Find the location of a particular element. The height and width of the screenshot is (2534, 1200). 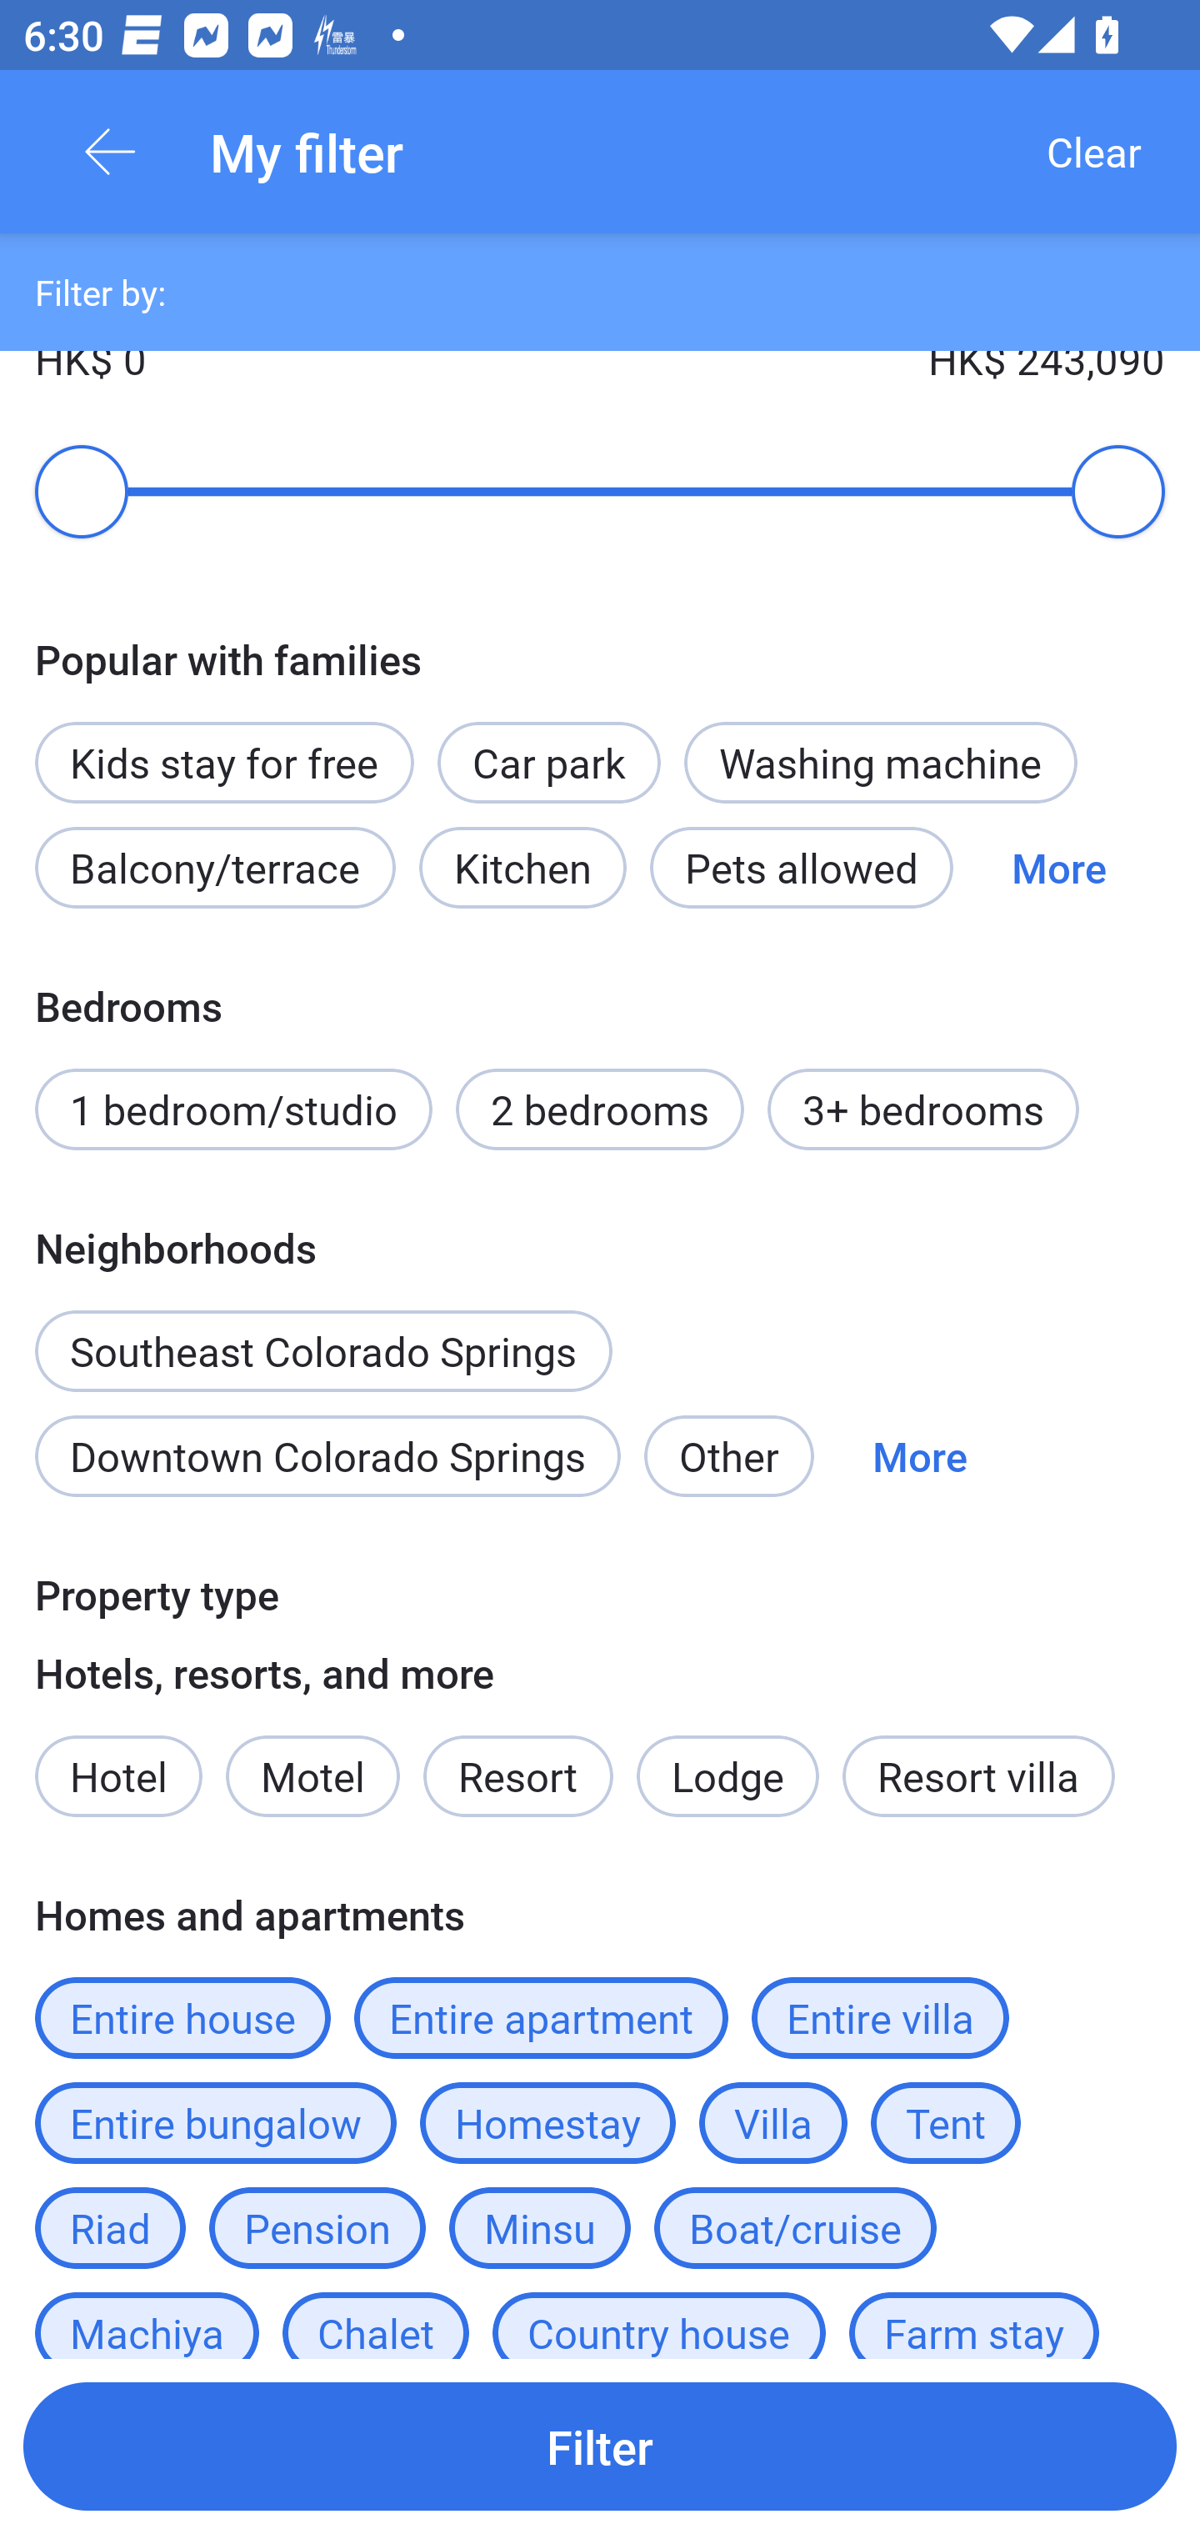

1 bedroom/studio is located at coordinates (233, 1109).